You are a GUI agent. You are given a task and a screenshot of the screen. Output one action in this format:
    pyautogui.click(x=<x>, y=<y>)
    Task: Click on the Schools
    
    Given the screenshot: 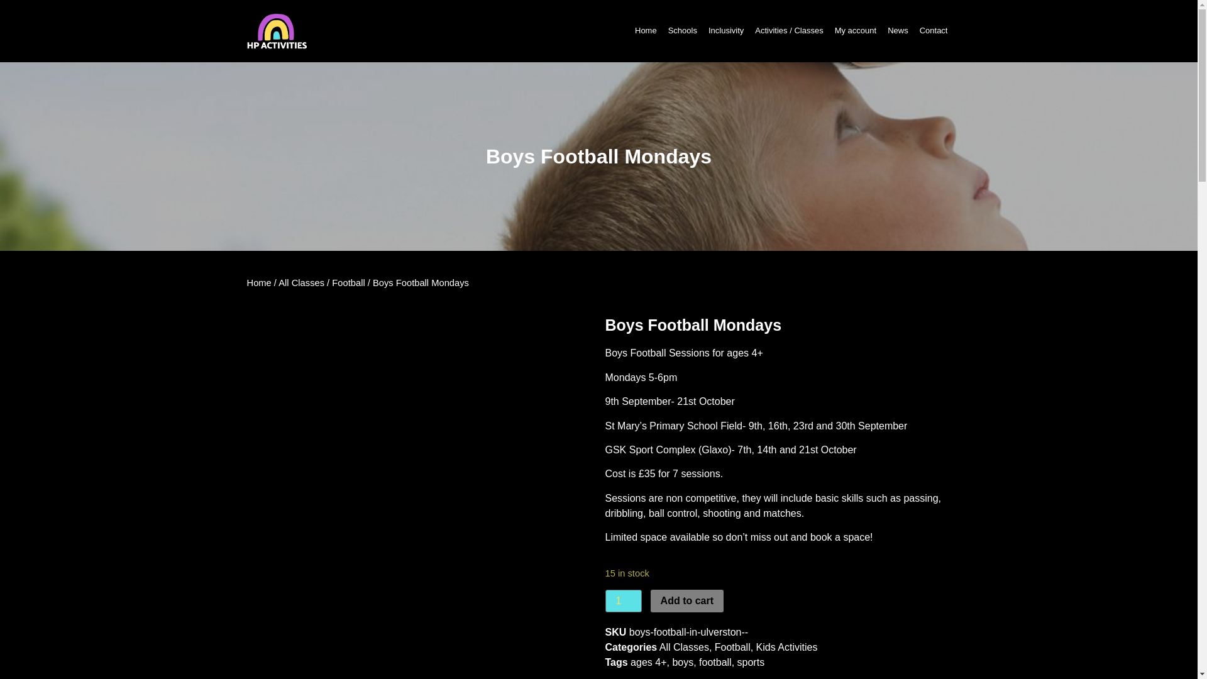 What is the action you would take?
    pyautogui.click(x=682, y=30)
    